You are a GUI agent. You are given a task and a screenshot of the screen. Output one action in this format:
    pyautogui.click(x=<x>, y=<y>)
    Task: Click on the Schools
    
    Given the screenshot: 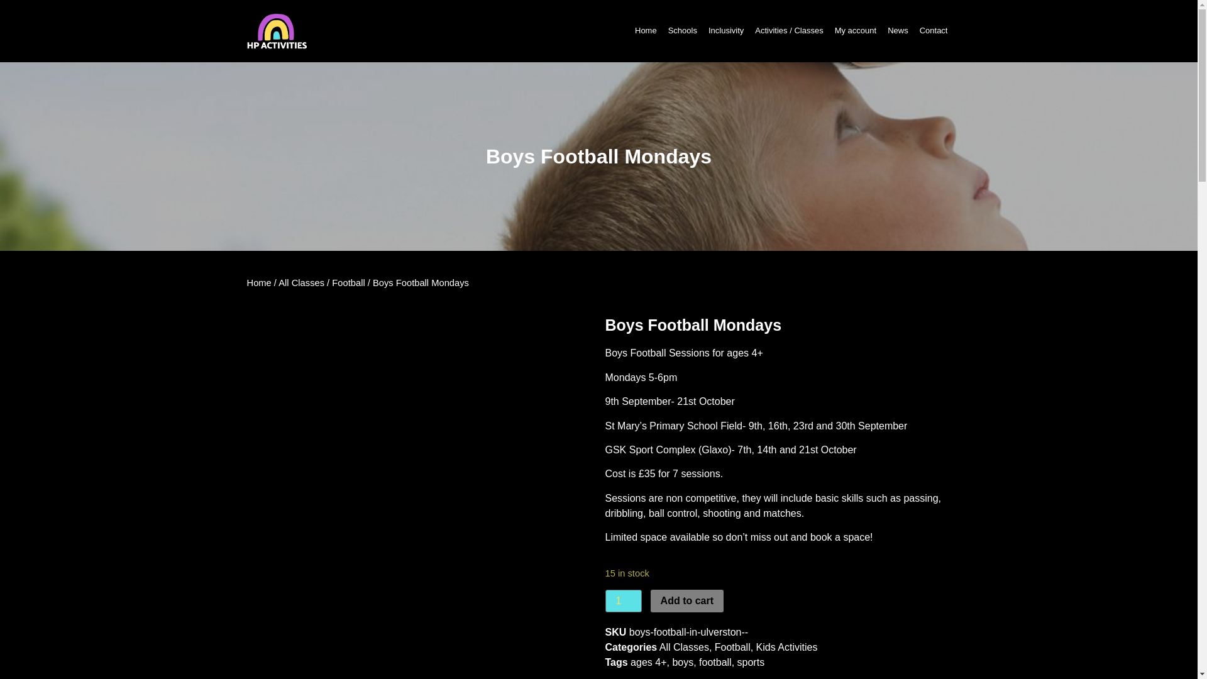 What is the action you would take?
    pyautogui.click(x=682, y=30)
    